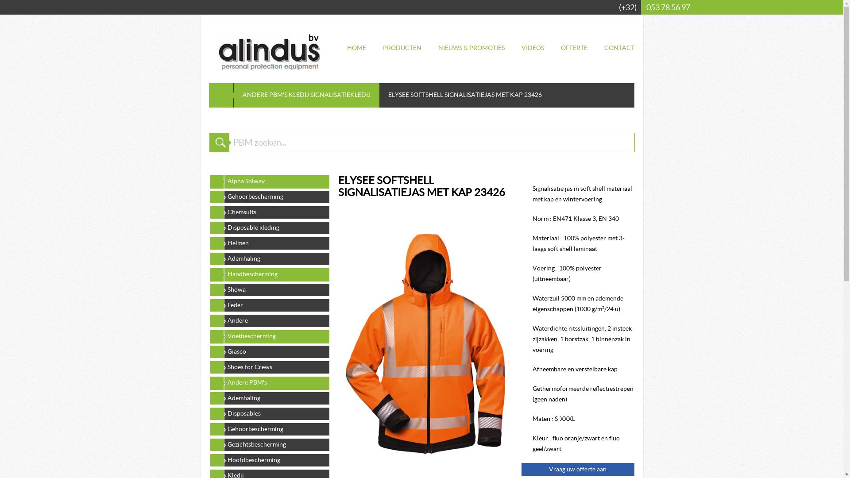  What do you see at coordinates (269, 258) in the screenshot?
I see `Ademhaling` at bounding box center [269, 258].